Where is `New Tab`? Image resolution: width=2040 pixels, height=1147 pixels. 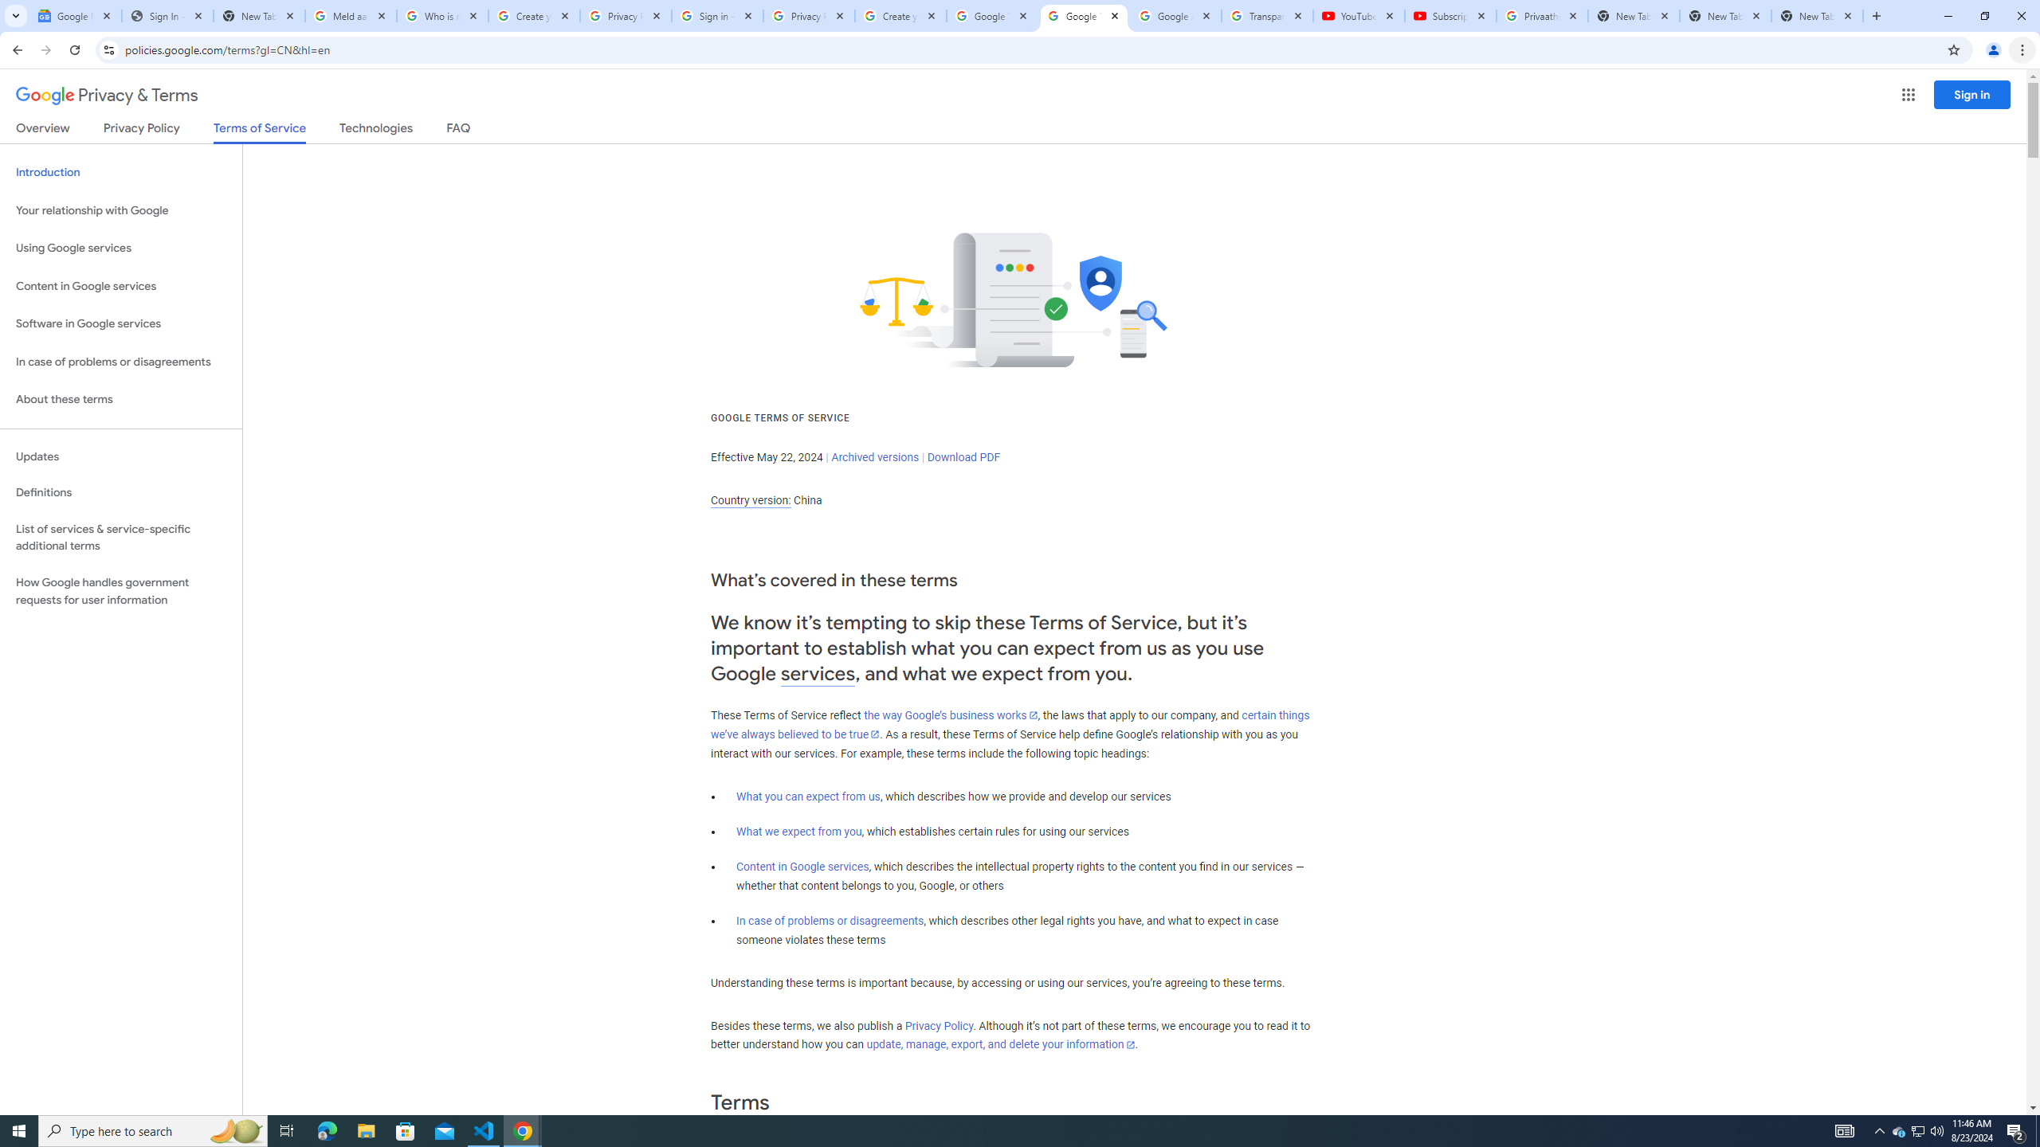
New Tab is located at coordinates (1817, 16).